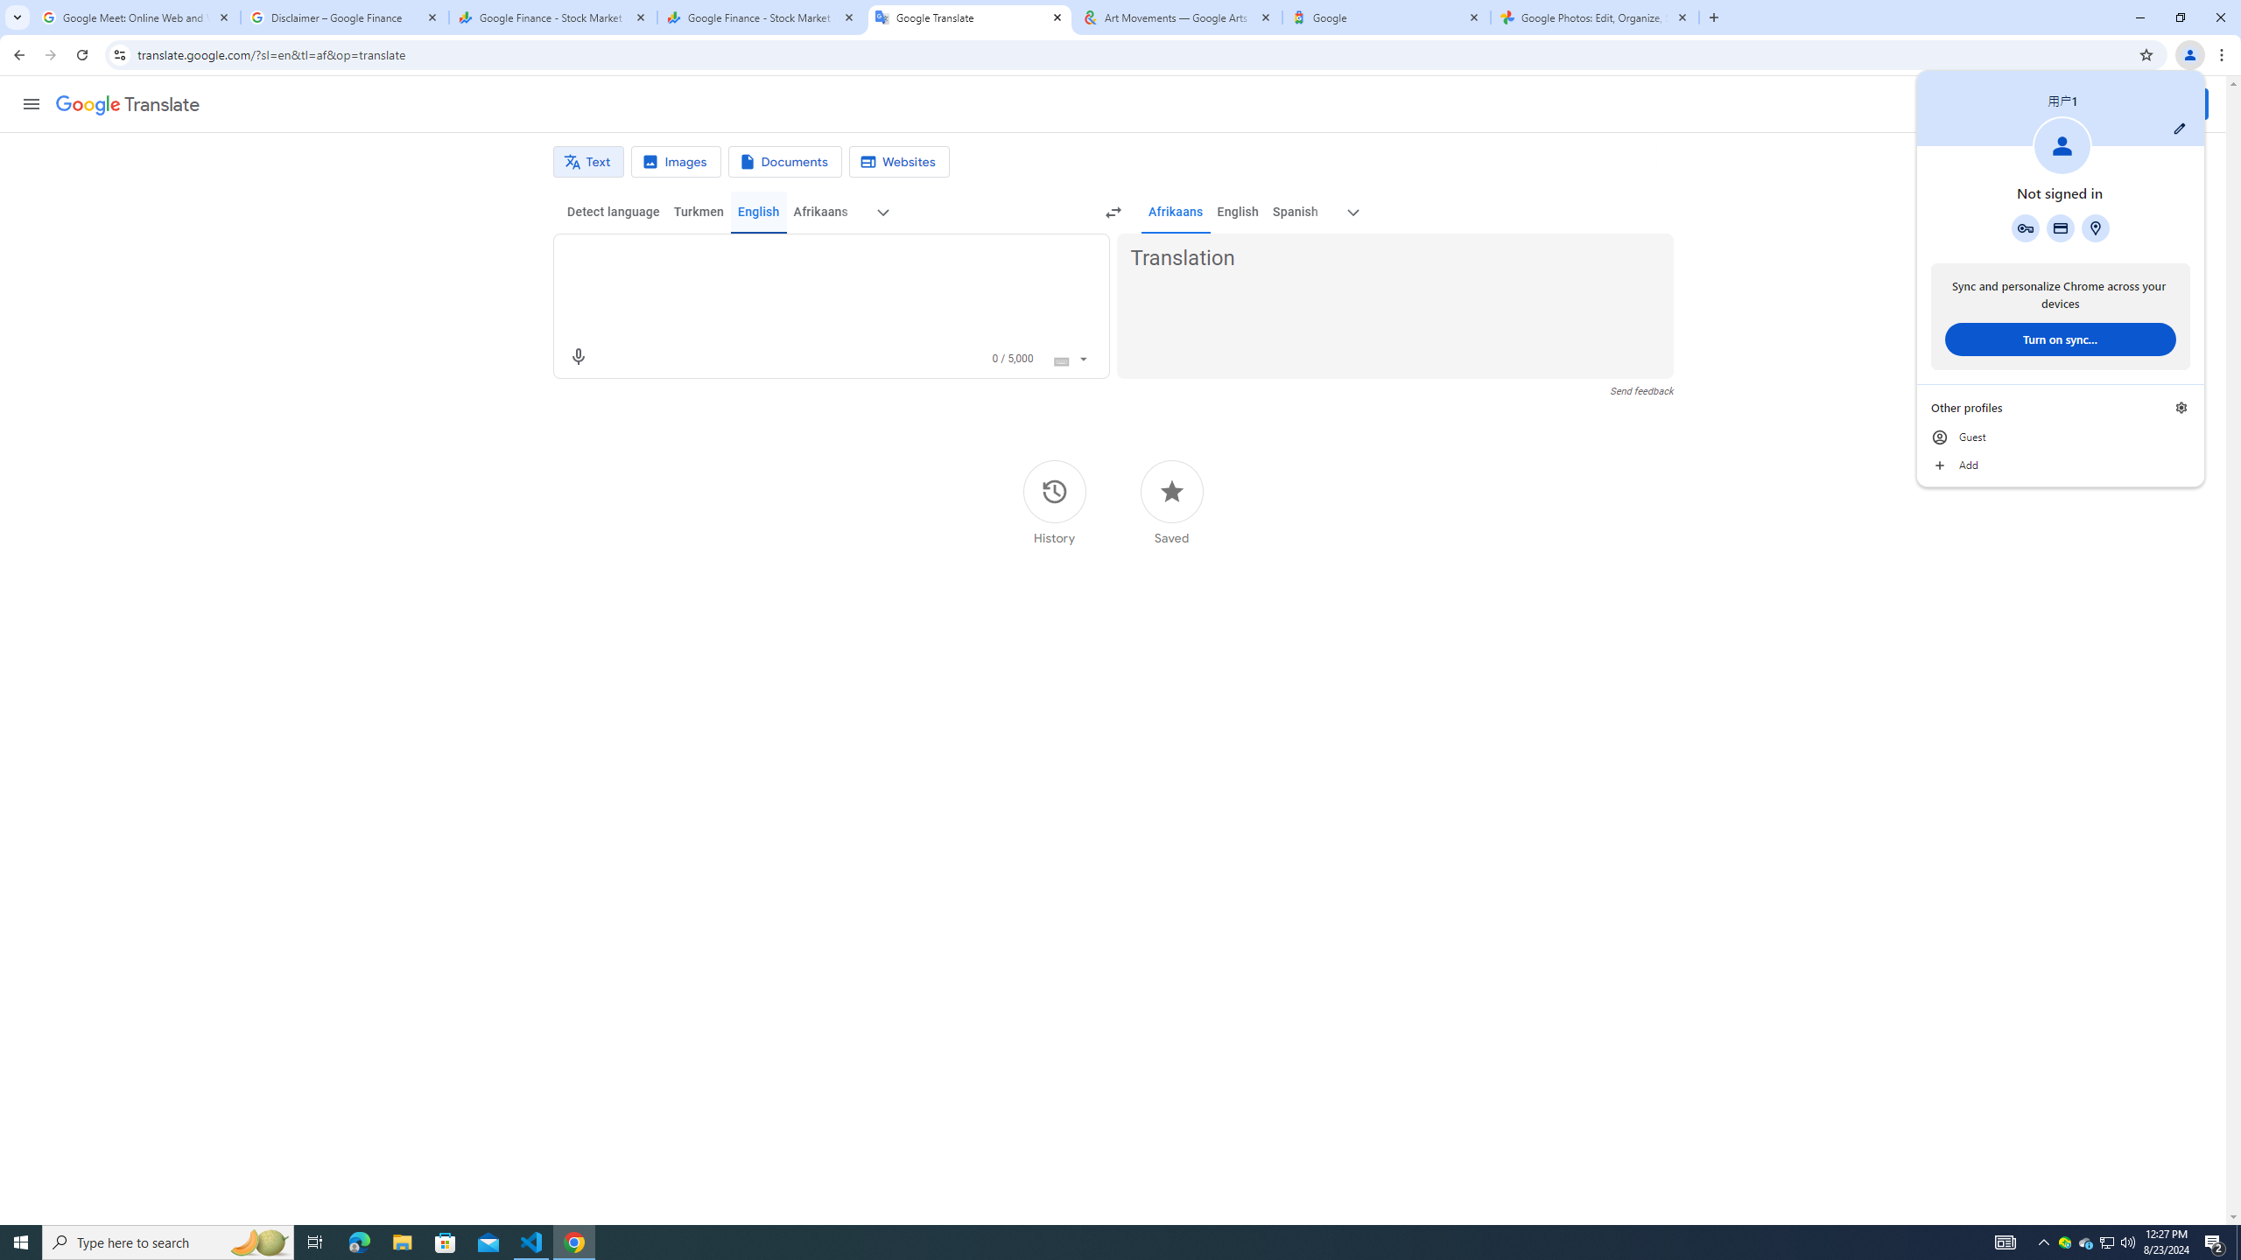 The image size is (2241, 1260). I want to click on Source text, so click(816, 259).